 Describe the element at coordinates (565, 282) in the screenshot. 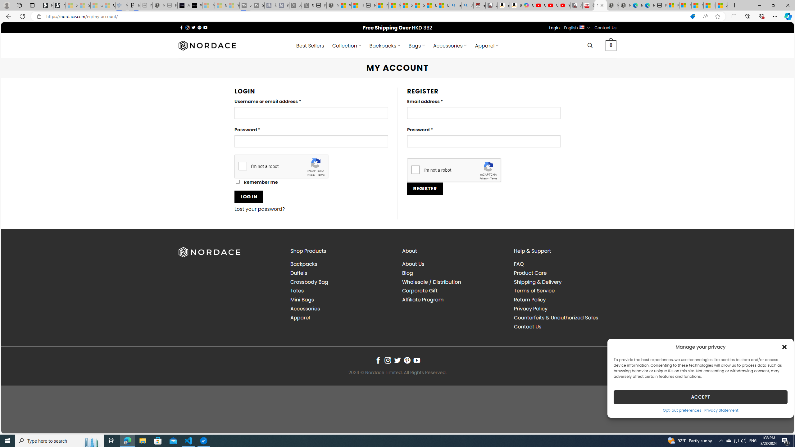

I see `Shipping & Delivery` at that location.